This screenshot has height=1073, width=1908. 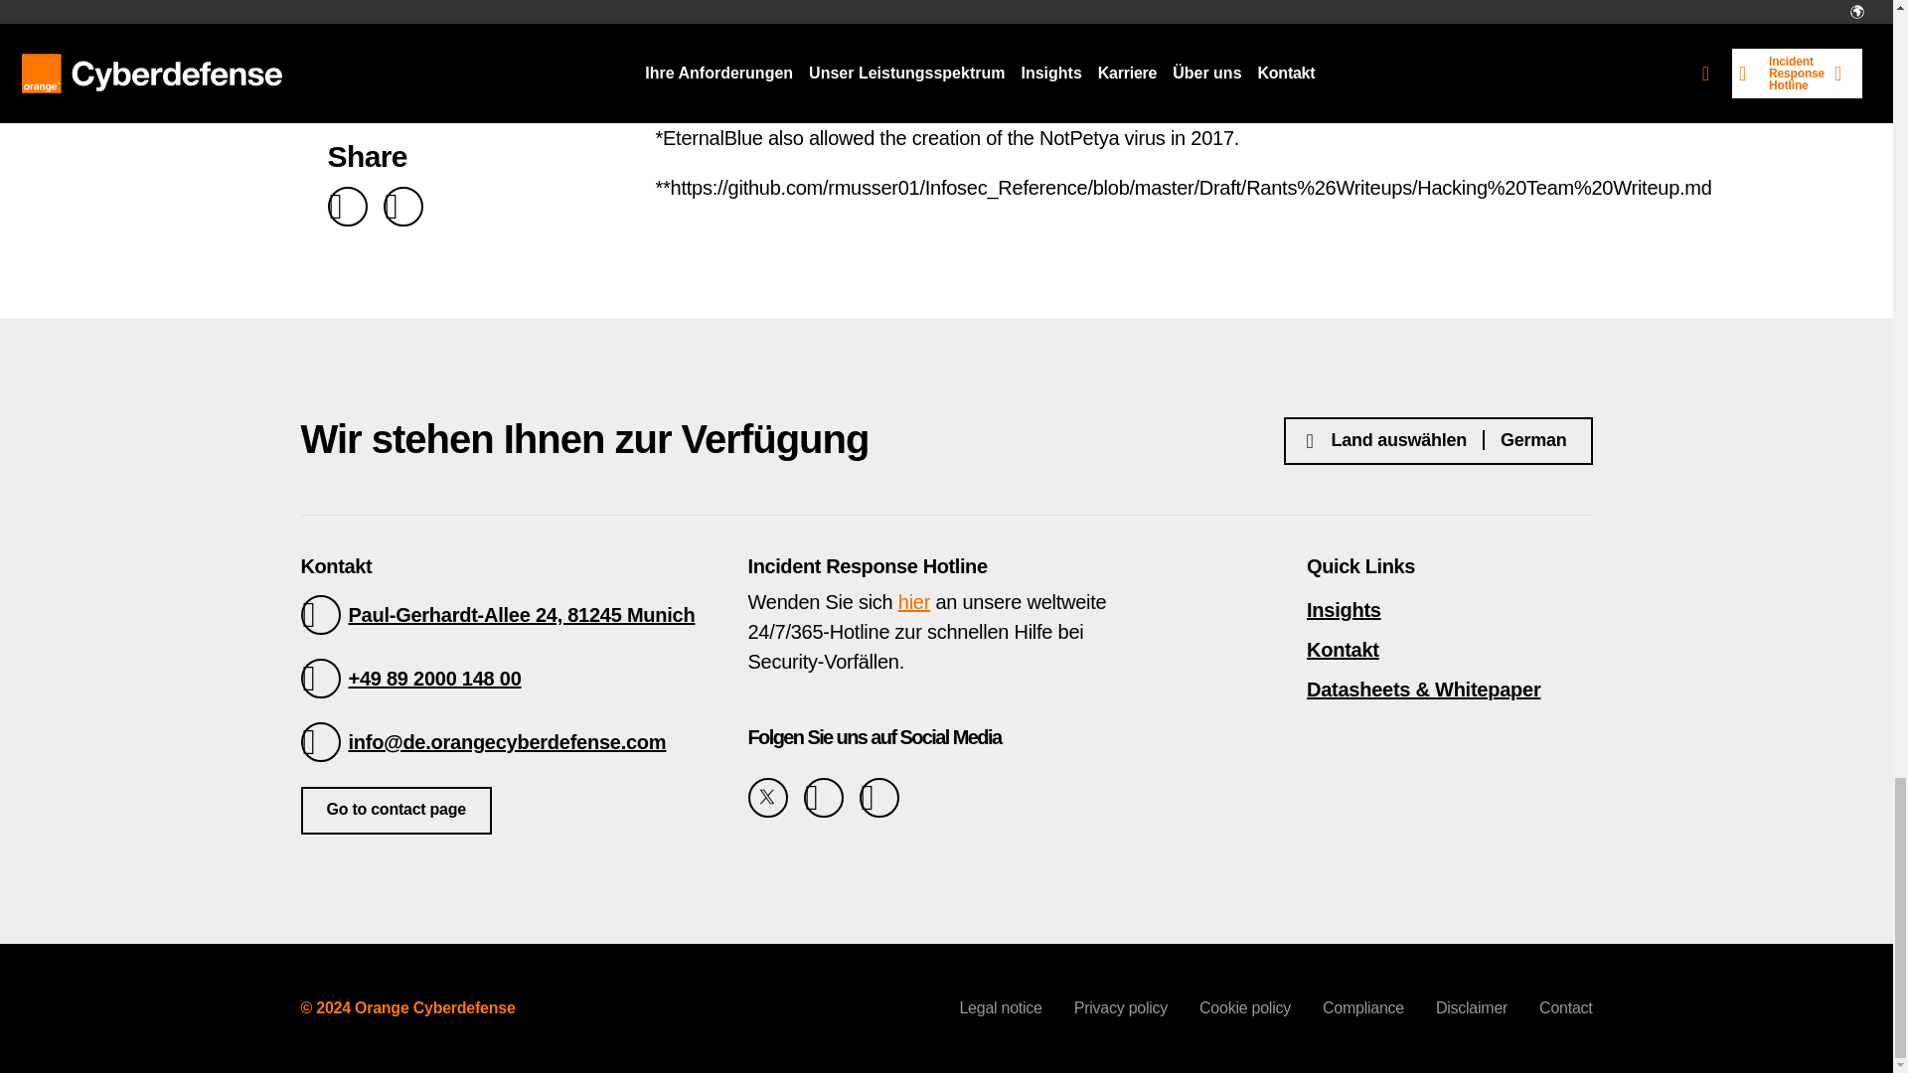 I want to click on Kontakt, so click(x=1450, y=650).